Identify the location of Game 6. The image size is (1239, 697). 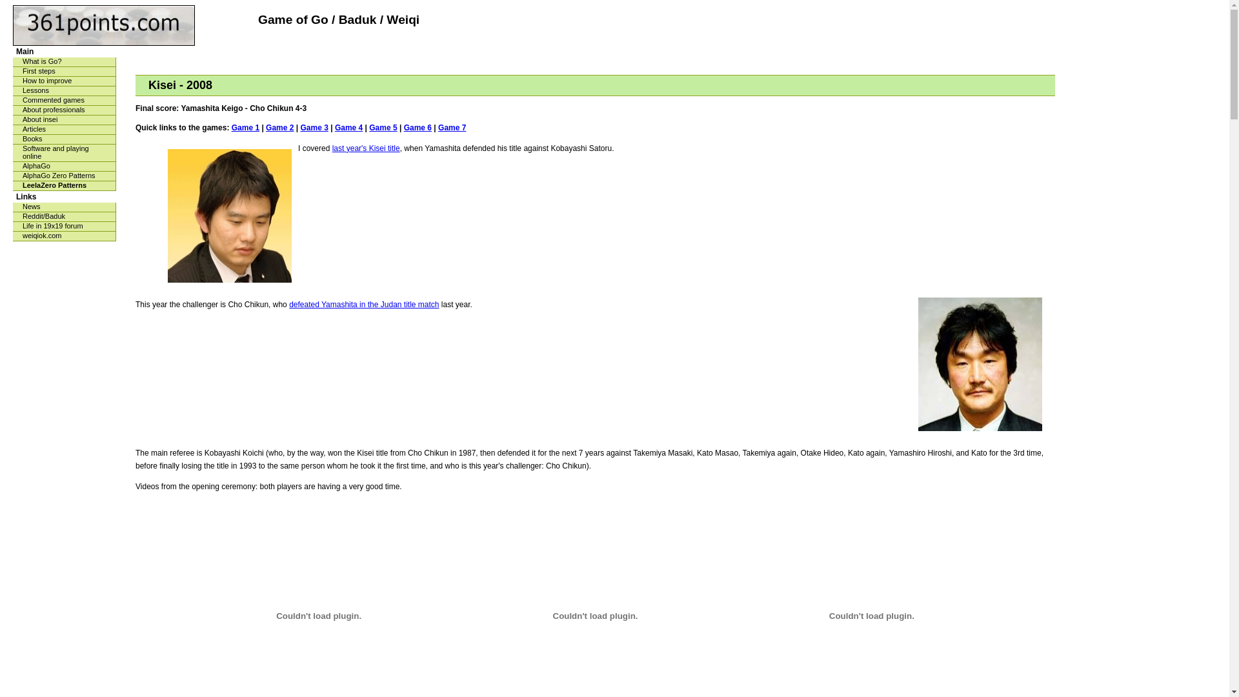
(418, 128).